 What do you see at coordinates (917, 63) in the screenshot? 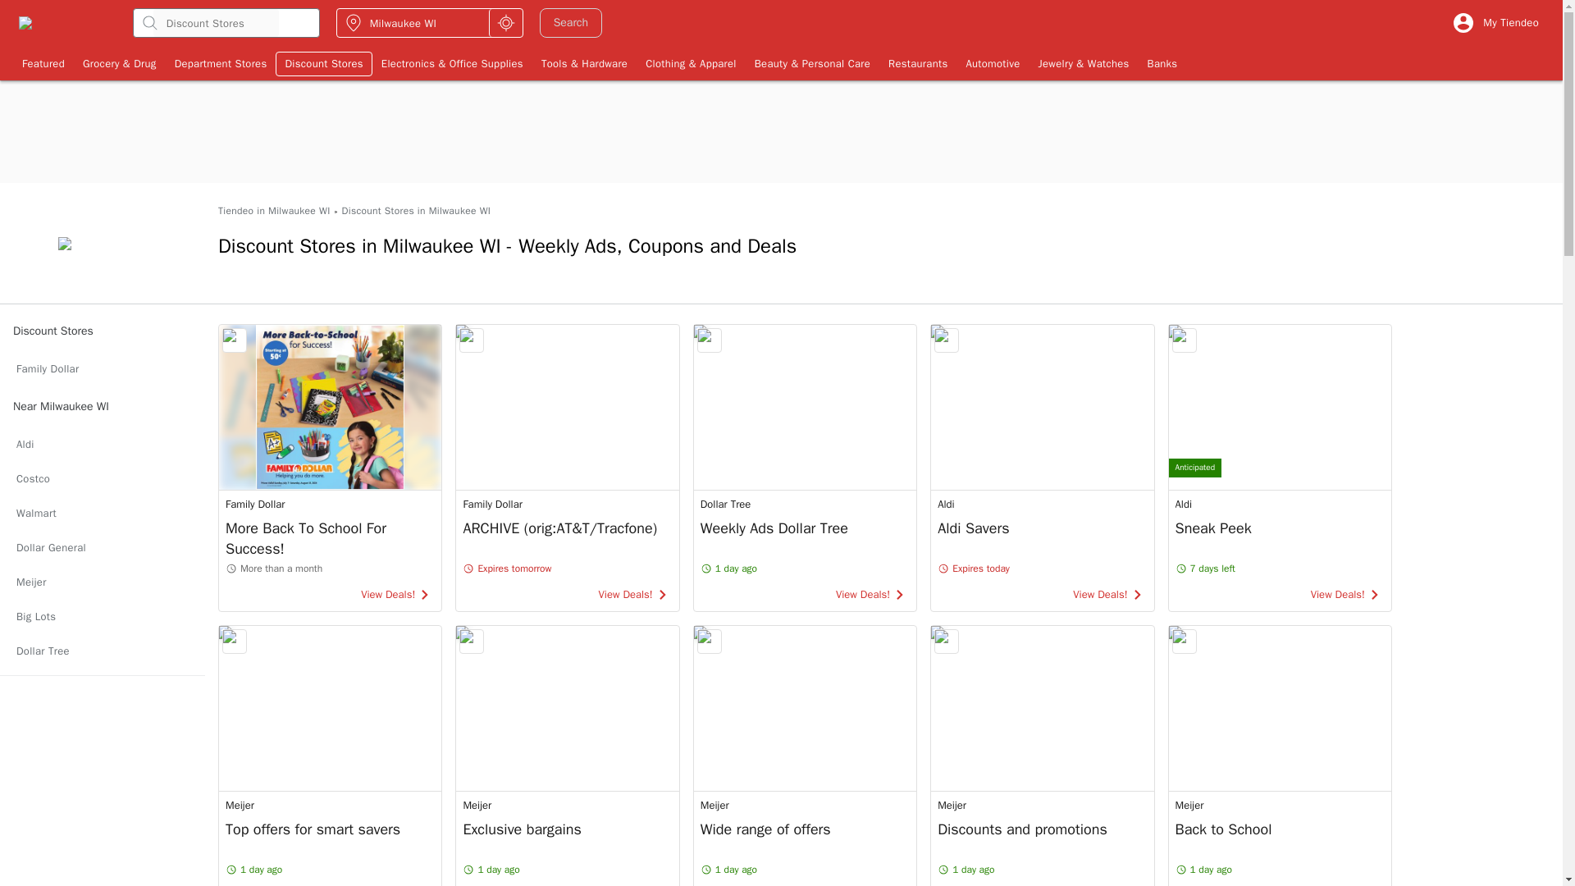
I see `Restaurants` at bounding box center [917, 63].